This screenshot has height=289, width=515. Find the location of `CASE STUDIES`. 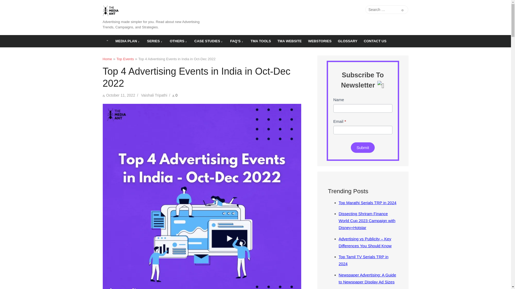

CASE STUDIES is located at coordinates (209, 41).